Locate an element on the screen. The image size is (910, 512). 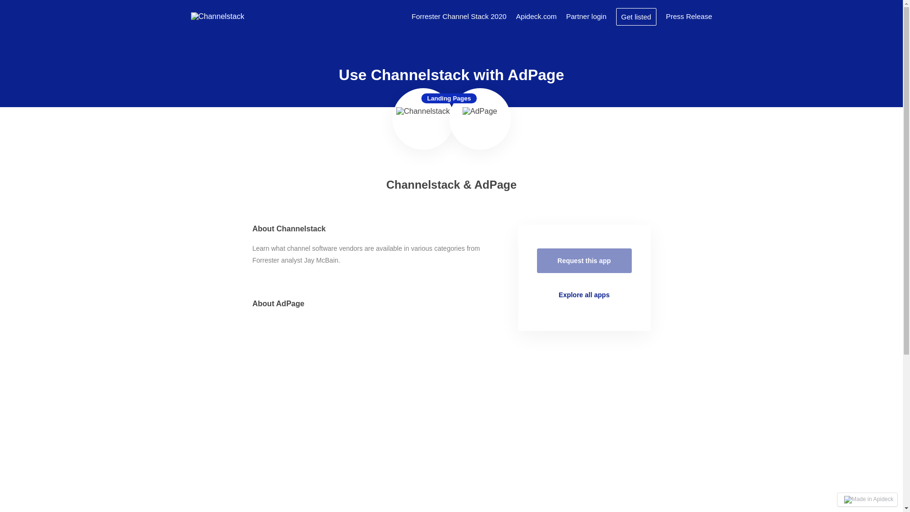
Forrester Channel Stack 2020 is located at coordinates (459, 16).